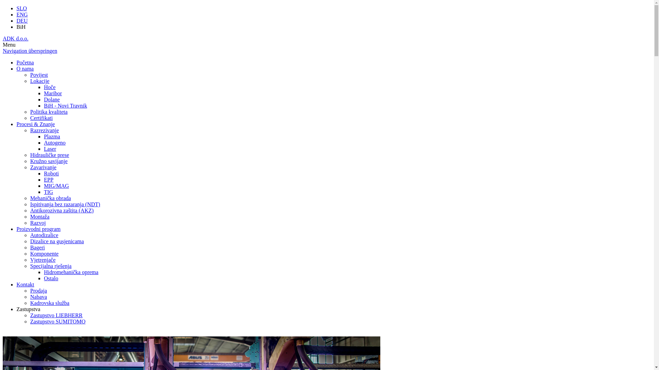  Describe the element at coordinates (49, 192) in the screenshot. I see `TIG` at that location.